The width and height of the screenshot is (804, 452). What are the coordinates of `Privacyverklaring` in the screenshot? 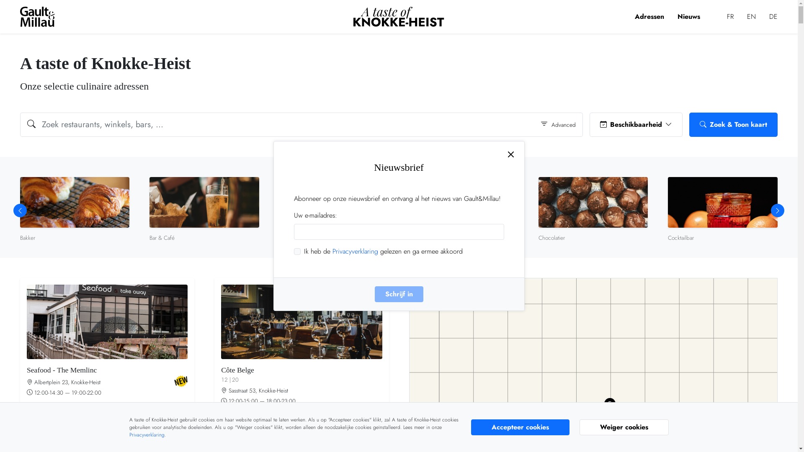 It's located at (147, 435).